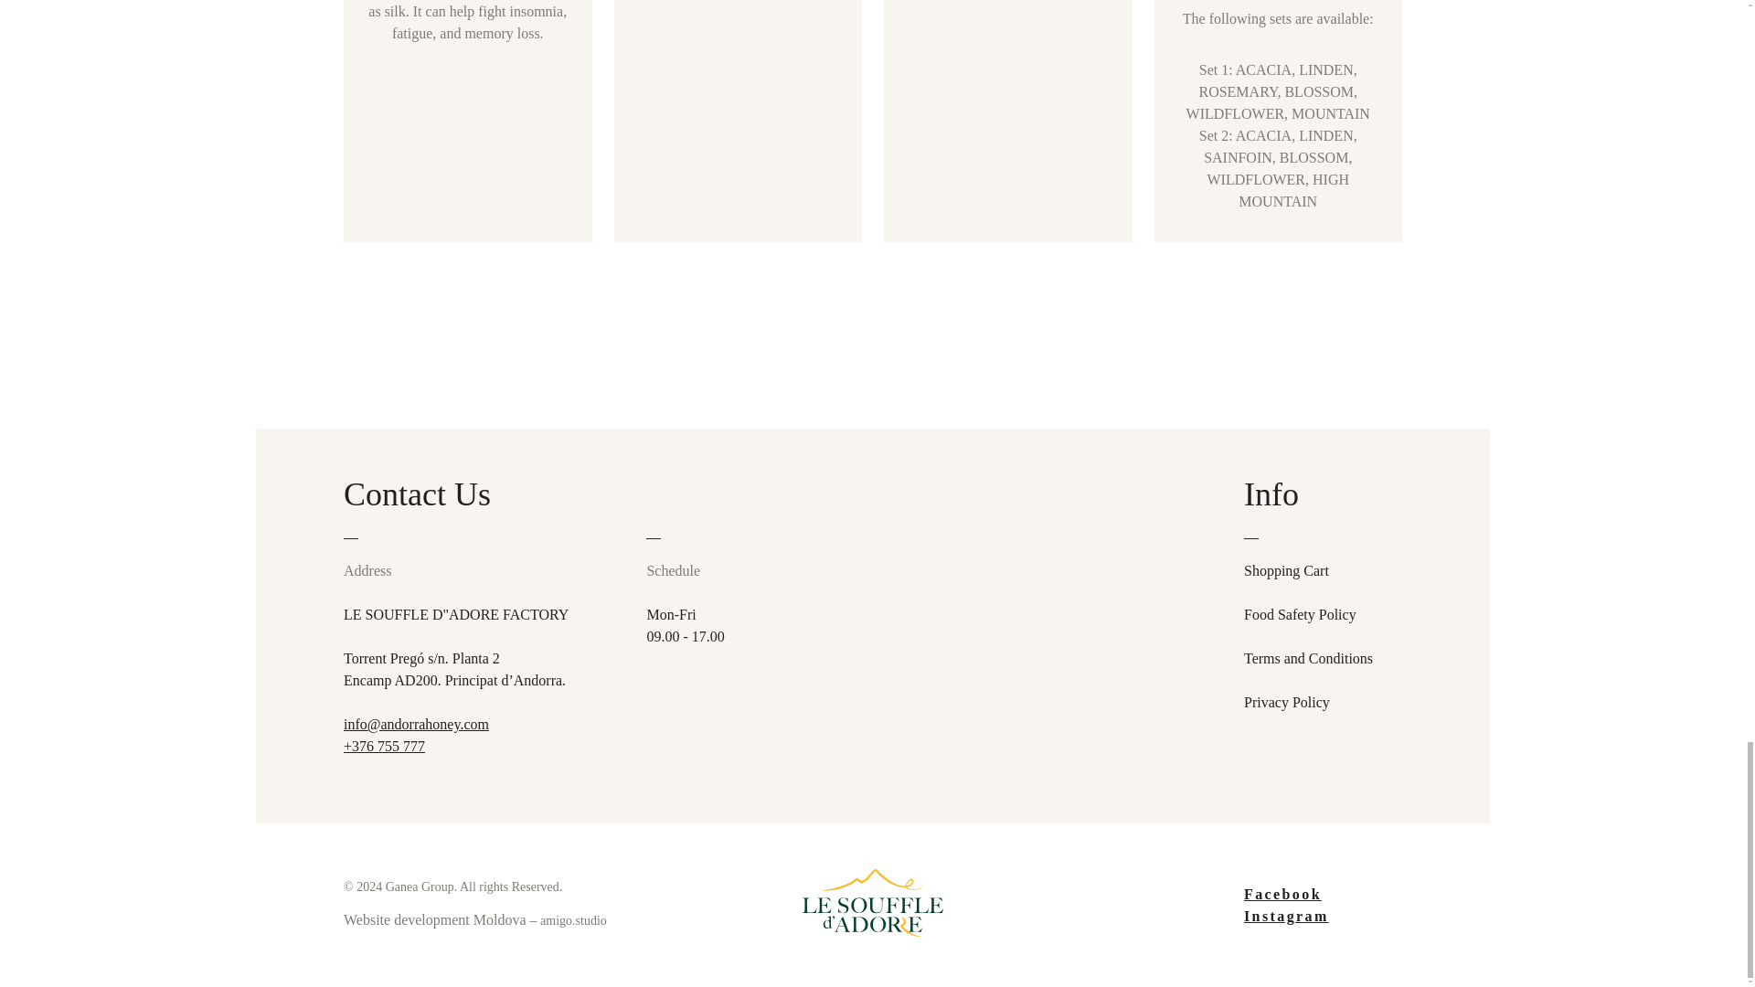  Describe the element at coordinates (1308, 658) in the screenshot. I see `Terms and Conditions` at that location.